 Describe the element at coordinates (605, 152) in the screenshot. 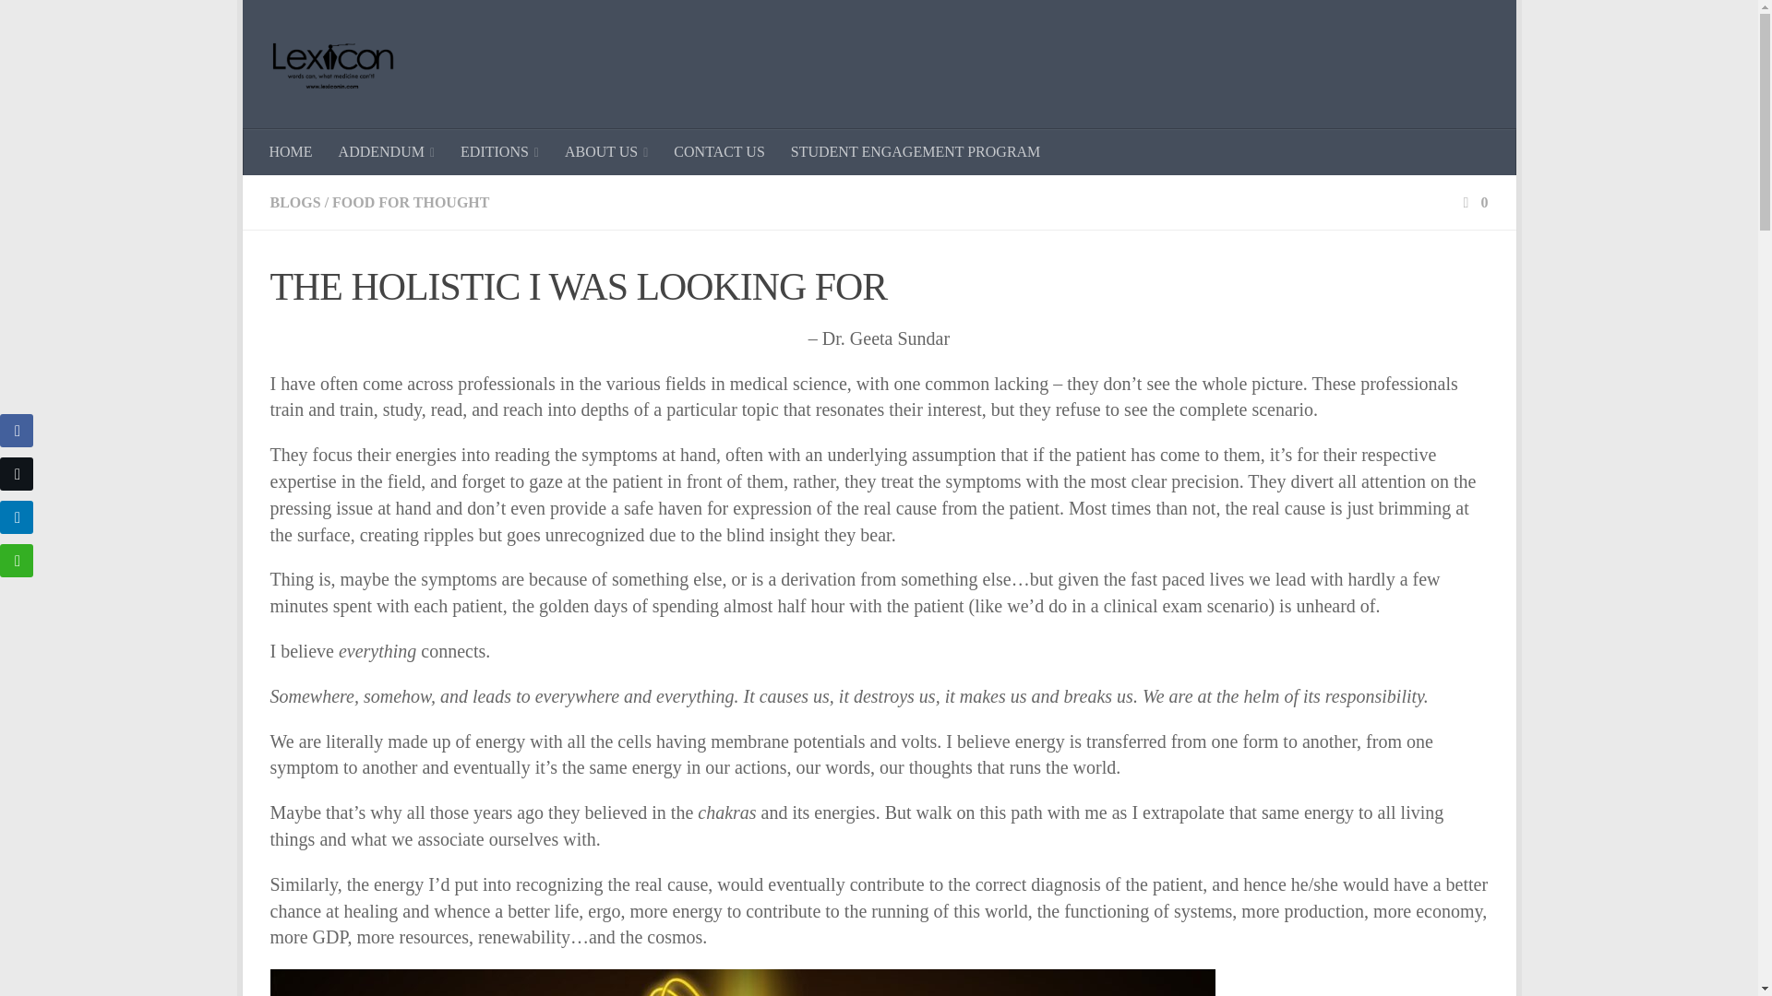

I see `ABOUT US` at that location.